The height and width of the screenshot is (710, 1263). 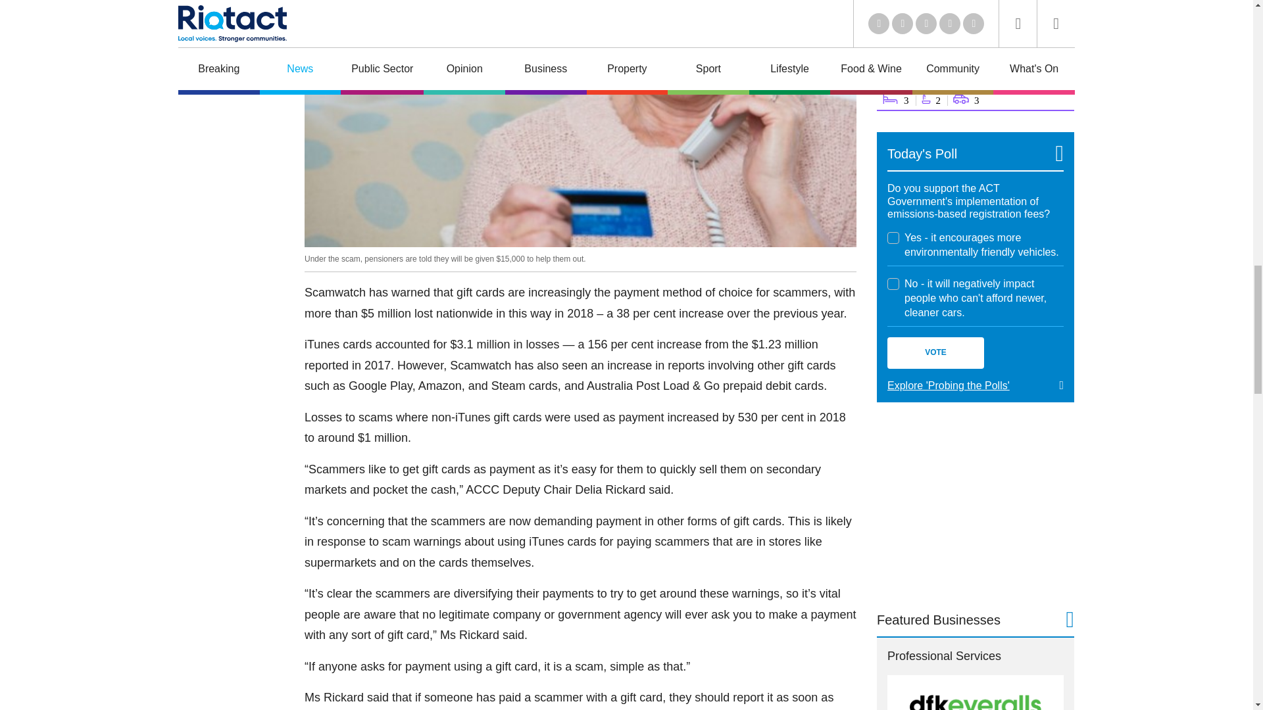 What do you see at coordinates (935, 352) in the screenshot?
I see `   Vote   ` at bounding box center [935, 352].